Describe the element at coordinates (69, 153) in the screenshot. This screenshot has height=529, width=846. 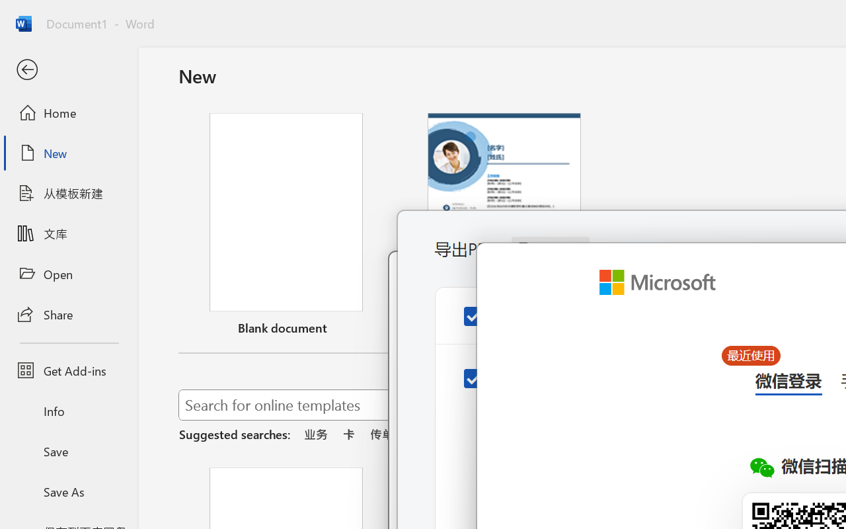
I see `New` at that location.